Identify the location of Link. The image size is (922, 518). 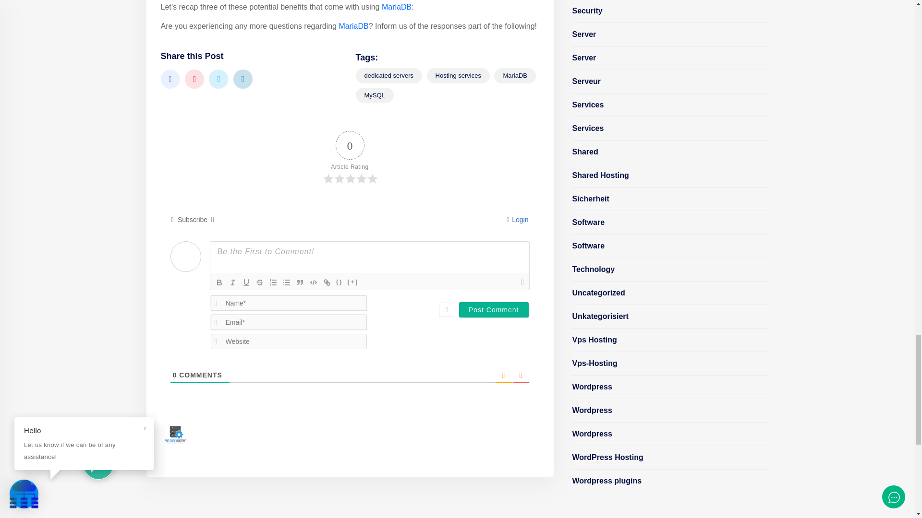
(327, 282).